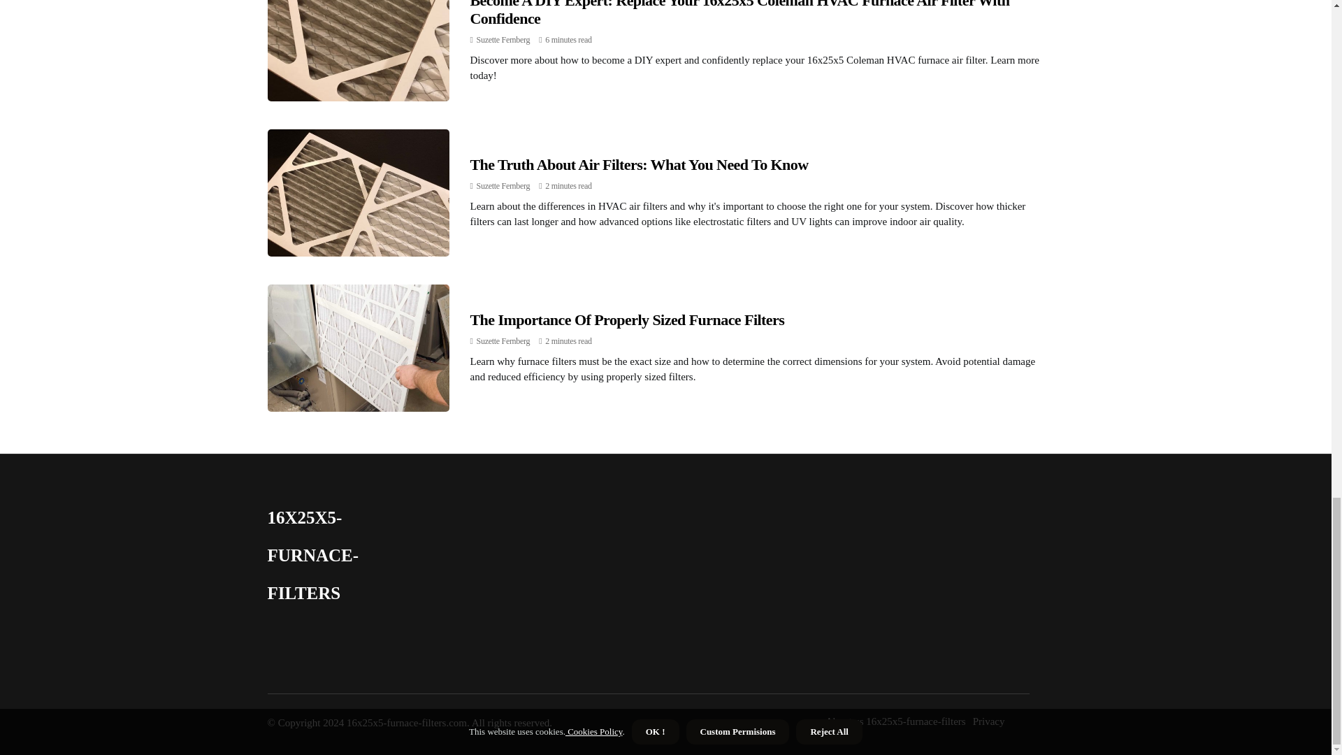  I want to click on Posts by Suzette Fernberg, so click(503, 39).